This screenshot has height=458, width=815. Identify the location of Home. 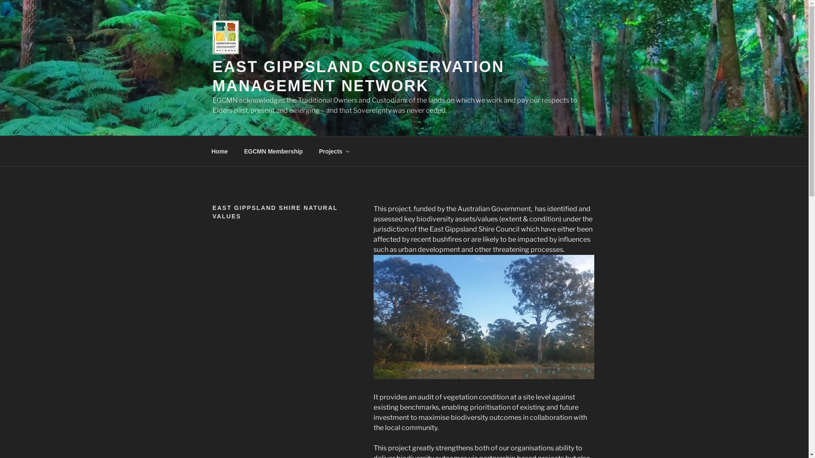
(219, 151).